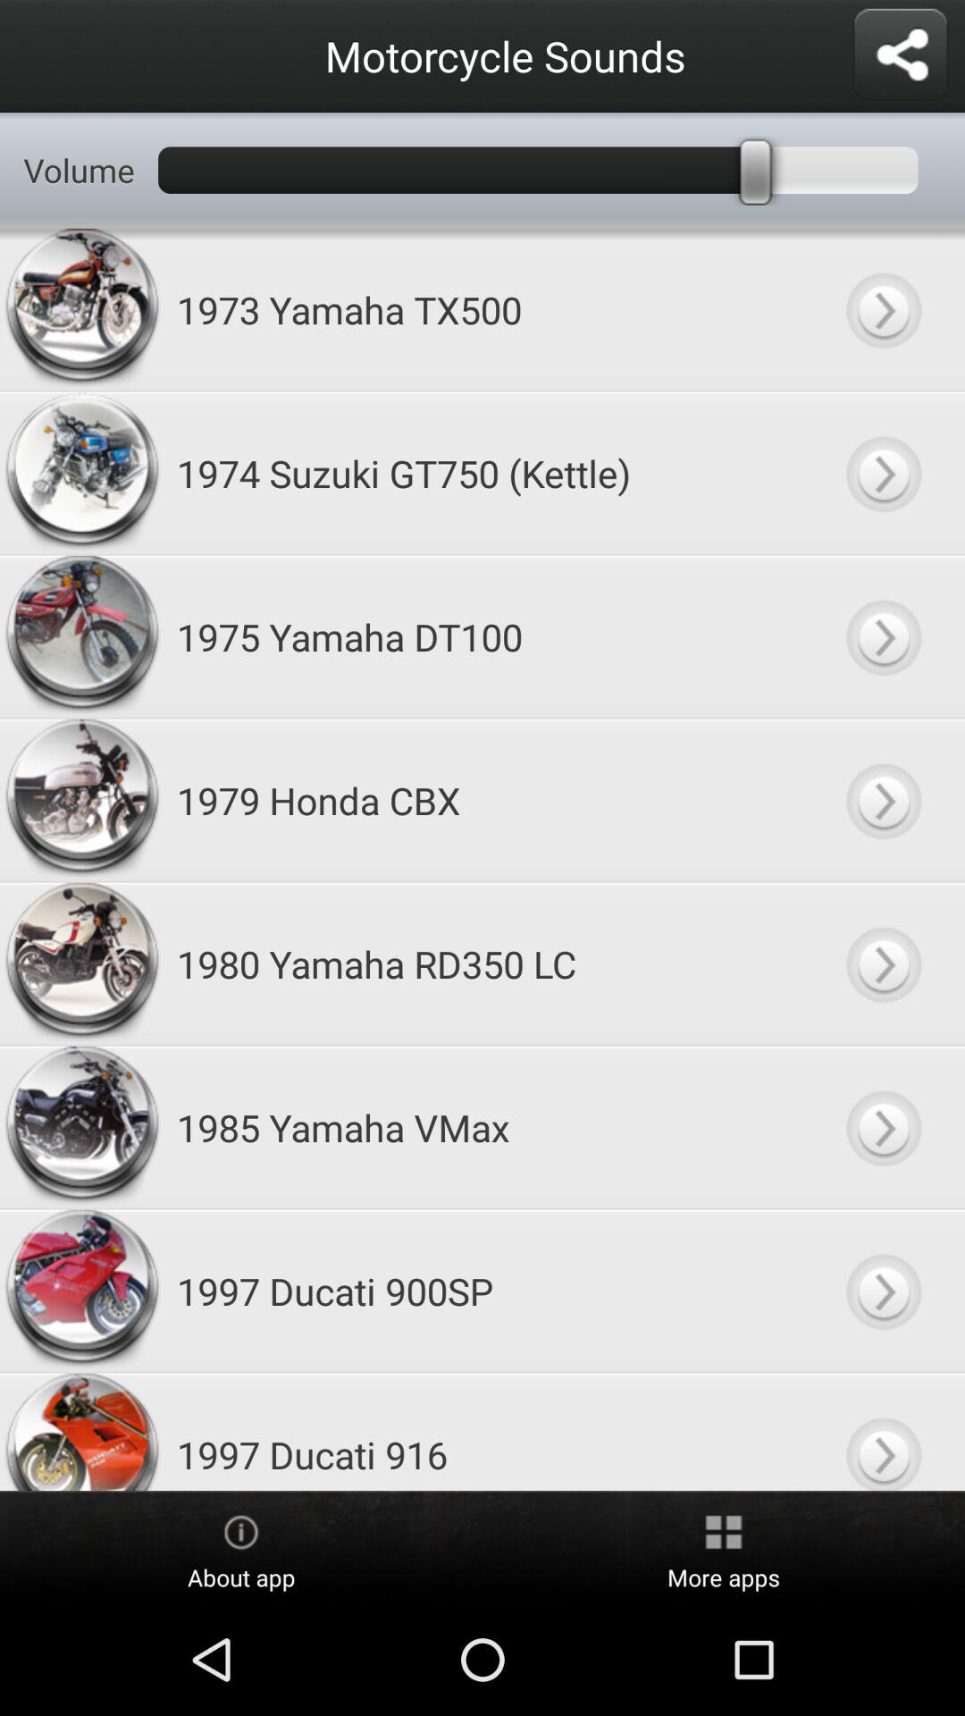  What do you see at coordinates (883, 309) in the screenshot?
I see `toggle sound` at bounding box center [883, 309].